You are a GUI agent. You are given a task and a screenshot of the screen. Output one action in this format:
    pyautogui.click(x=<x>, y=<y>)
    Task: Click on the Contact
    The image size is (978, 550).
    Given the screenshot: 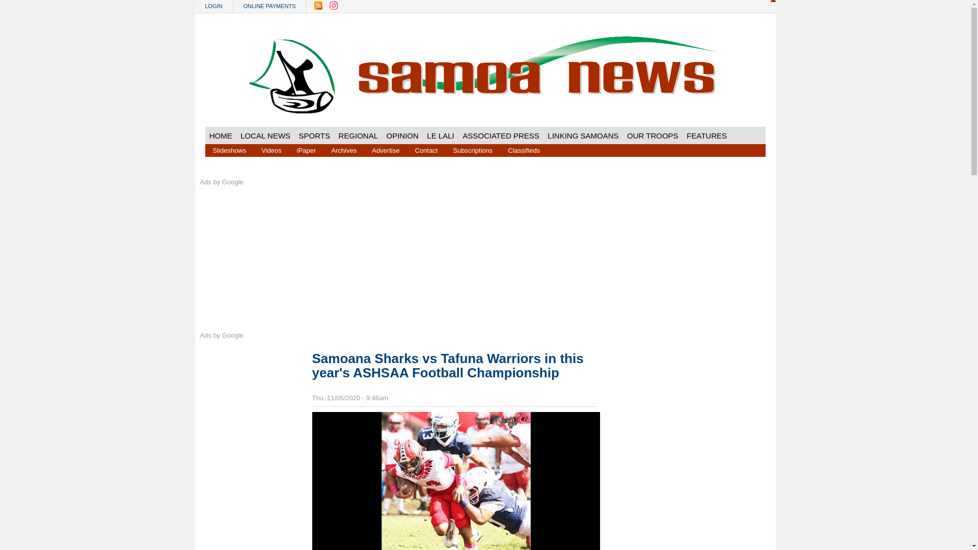 What is the action you would take?
    pyautogui.click(x=426, y=150)
    